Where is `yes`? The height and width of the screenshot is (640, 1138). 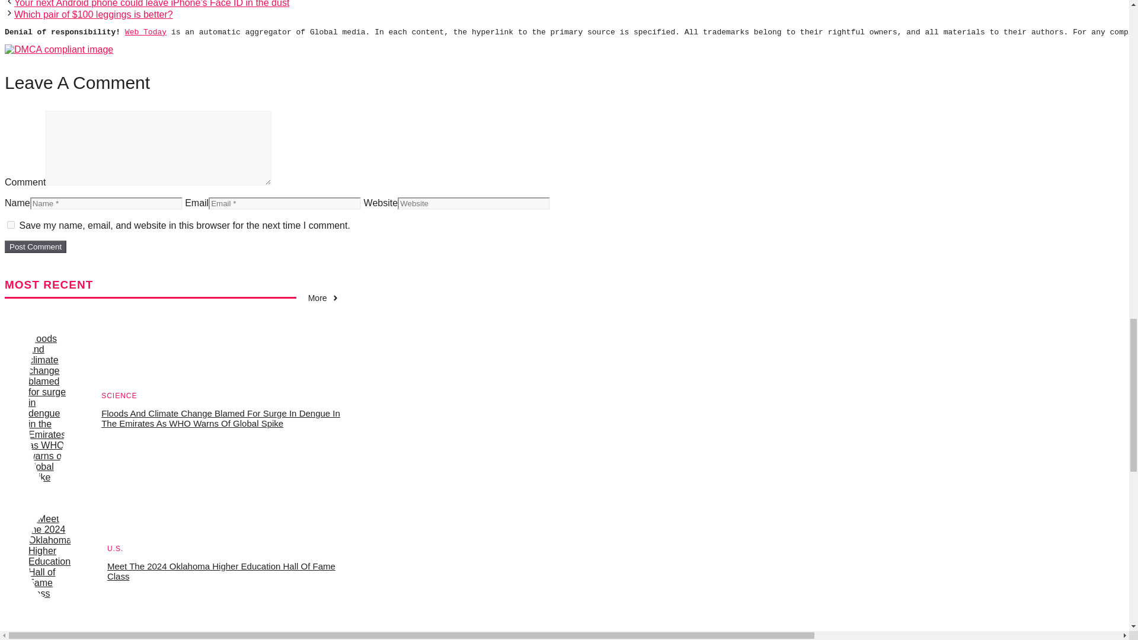 yes is located at coordinates (11, 224).